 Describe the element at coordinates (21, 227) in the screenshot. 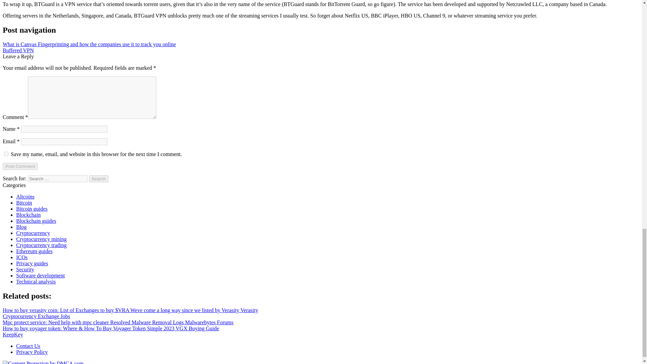

I see `Blog` at that location.